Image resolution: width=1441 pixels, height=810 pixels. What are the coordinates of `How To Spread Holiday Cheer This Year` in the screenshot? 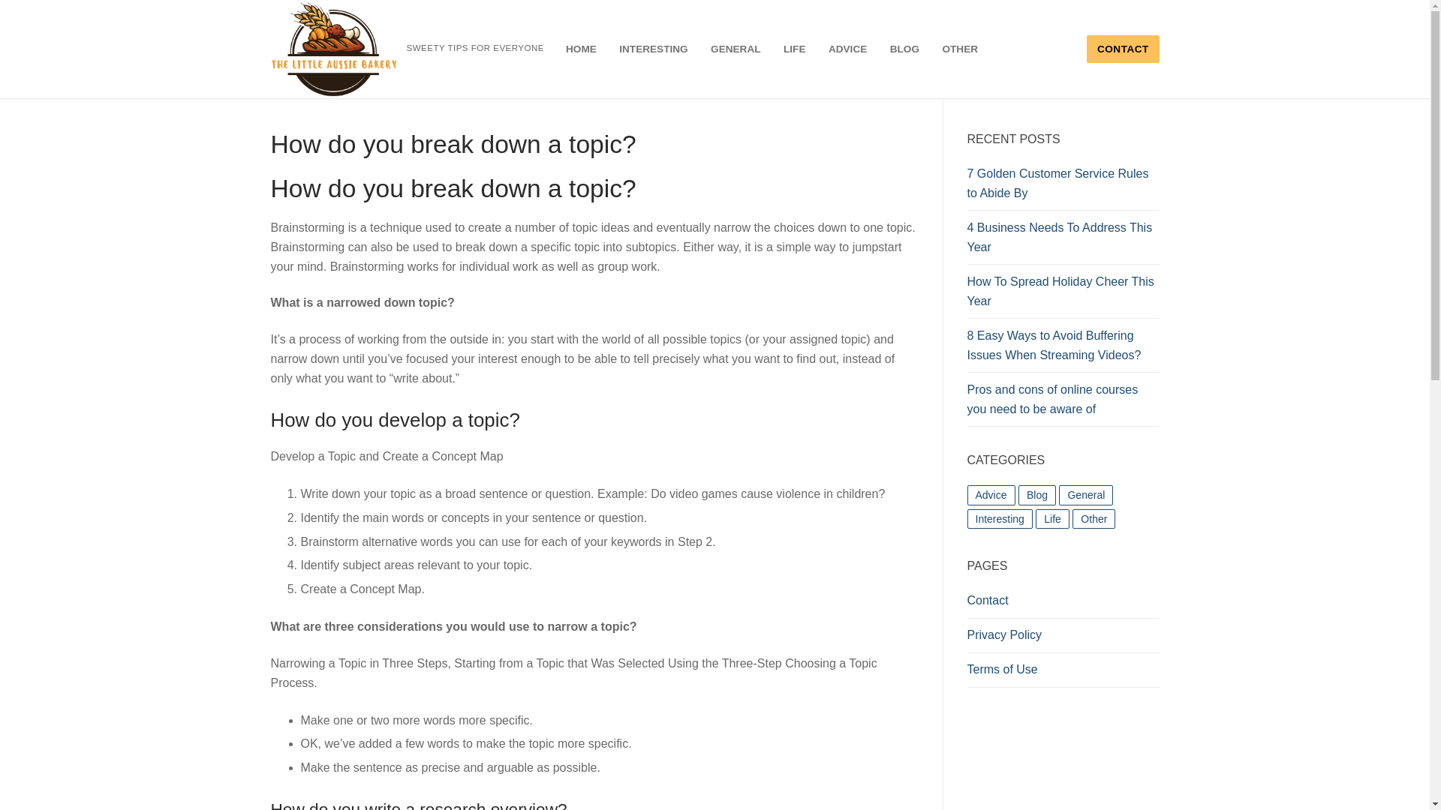 It's located at (1063, 295).